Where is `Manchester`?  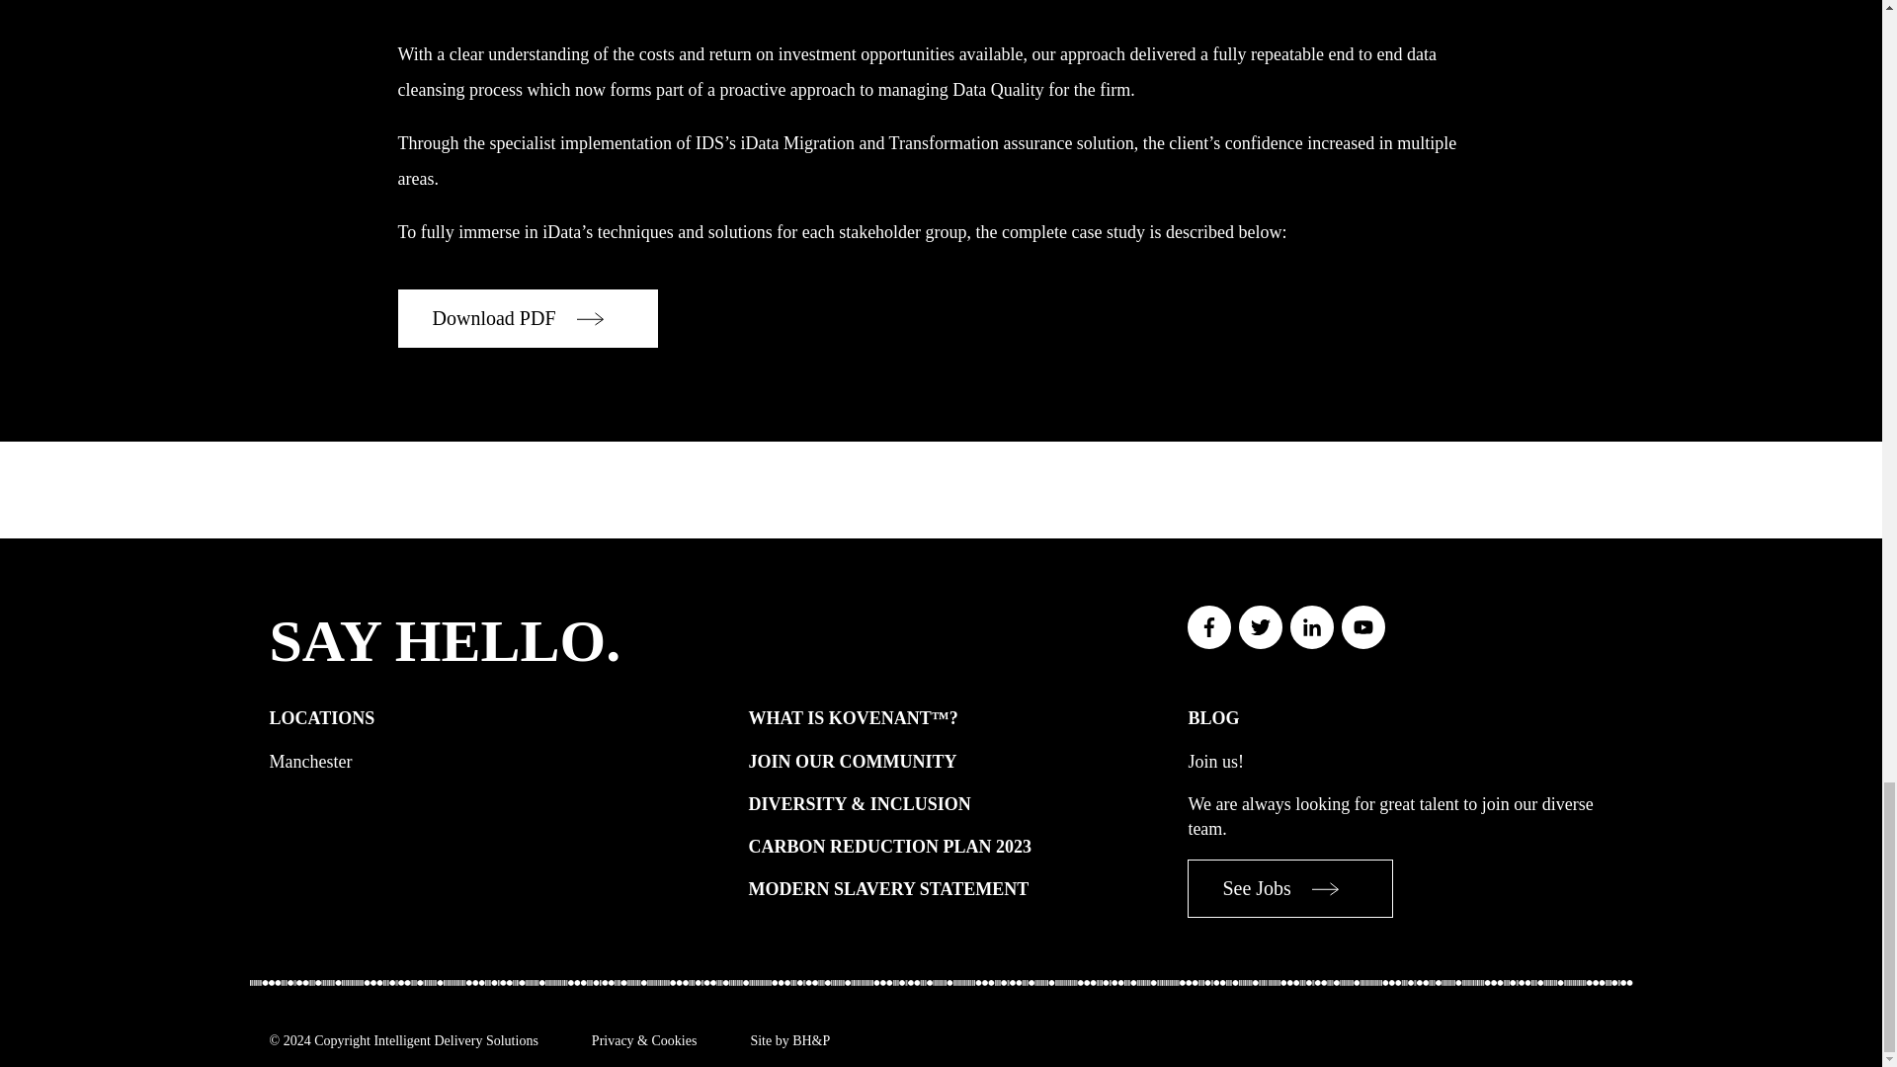
Manchester is located at coordinates (310, 761).